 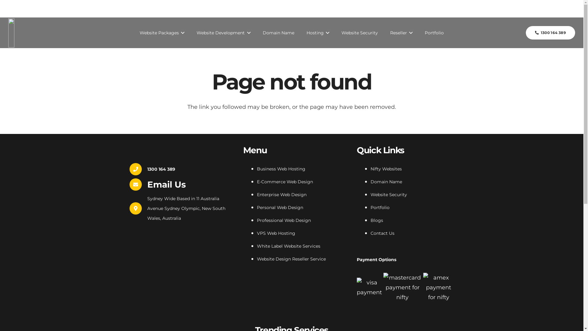 I want to click on Professional Web Design, so click(x=284, y=220).